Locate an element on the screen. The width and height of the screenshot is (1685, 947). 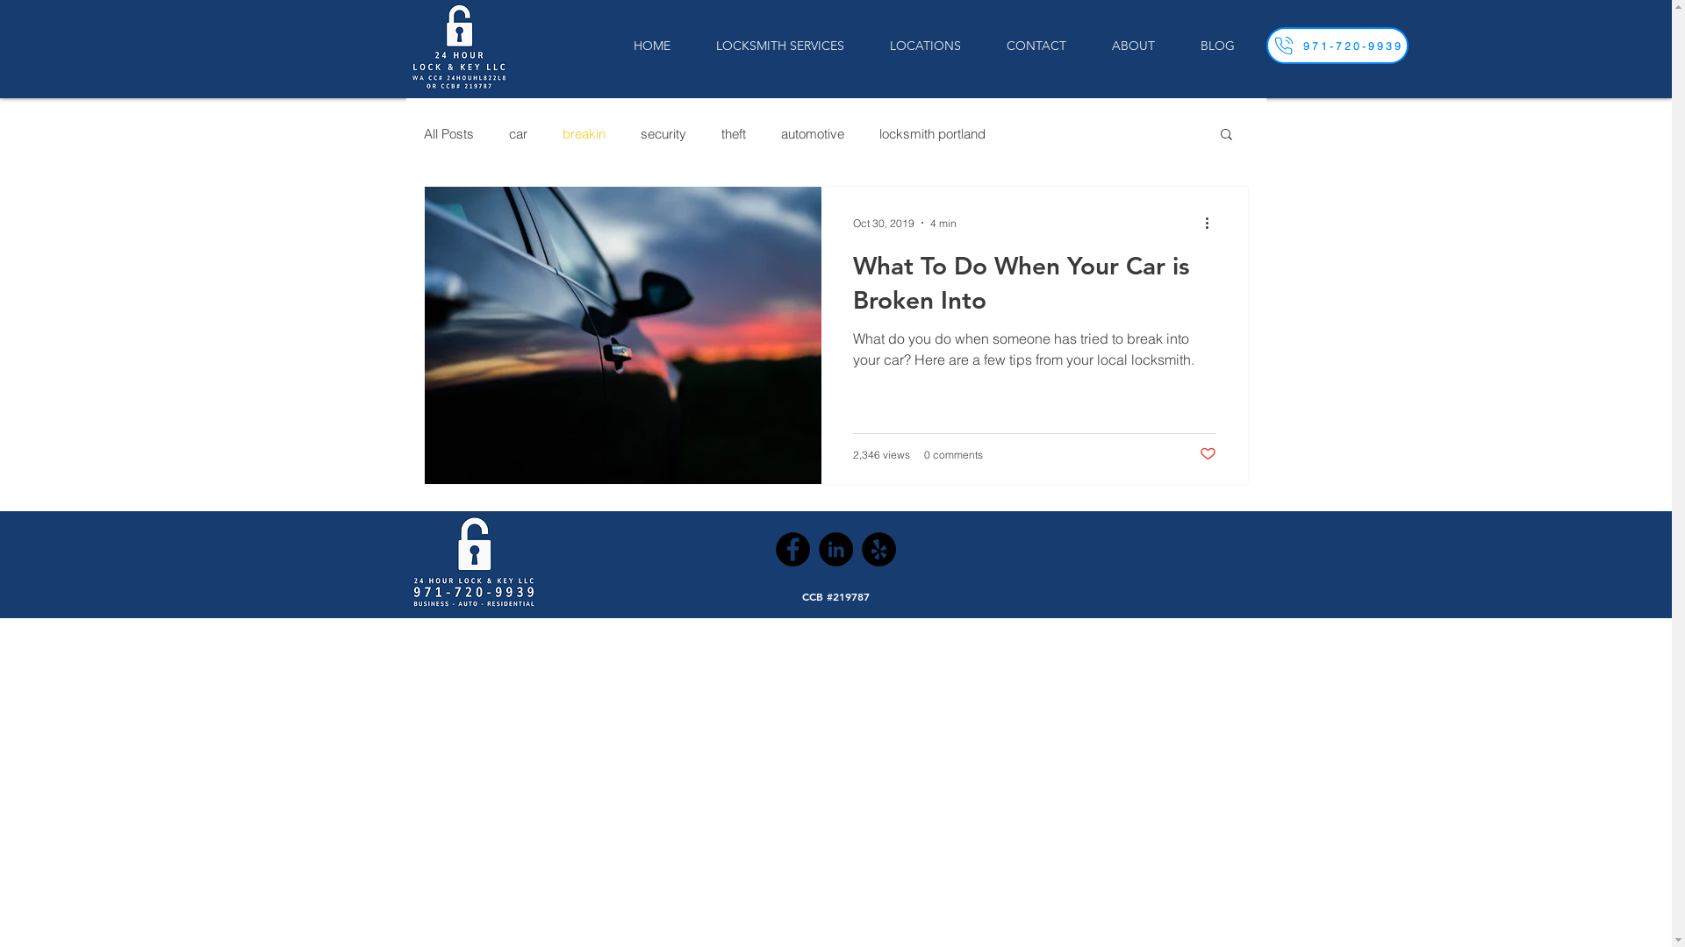
Post not marked as liked is located at coordinates (1208, 454).